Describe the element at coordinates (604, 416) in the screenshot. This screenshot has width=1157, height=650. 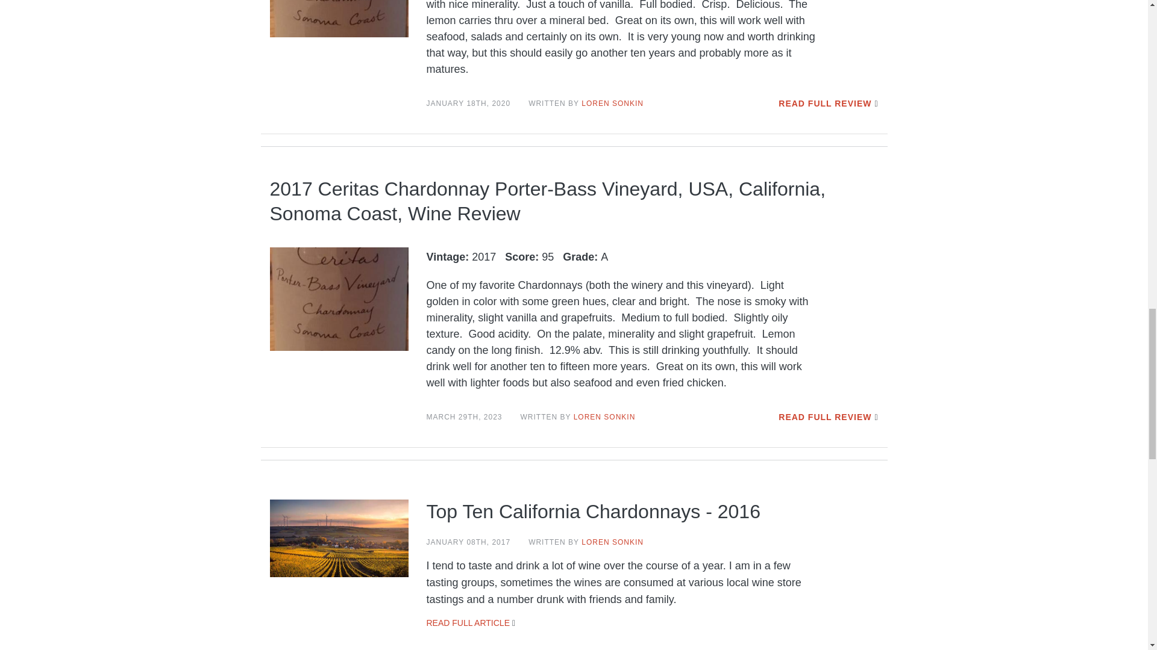
I see `LOREN SONKIN` at that location.